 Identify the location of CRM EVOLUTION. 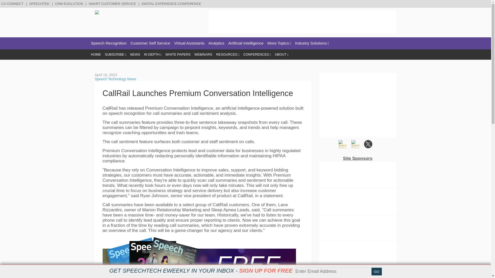
(70, 4).